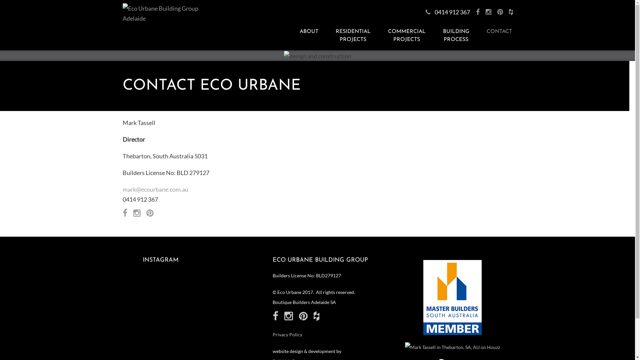  What do you see at coordinates (303, 316) in the screenshot?
I see `pinterest` at bounding box center [303, 316].